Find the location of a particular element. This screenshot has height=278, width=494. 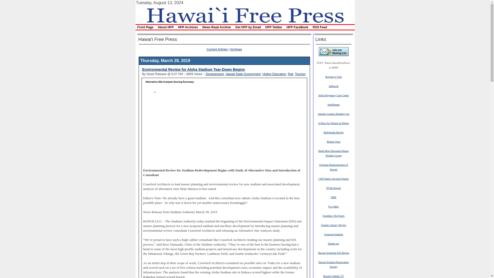

2aHawaii is located at coordinates (333, 86).